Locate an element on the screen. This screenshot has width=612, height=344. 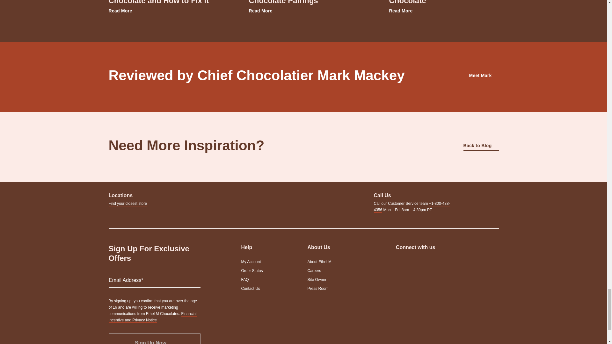
Facebook is located at coordinates (414, 262).